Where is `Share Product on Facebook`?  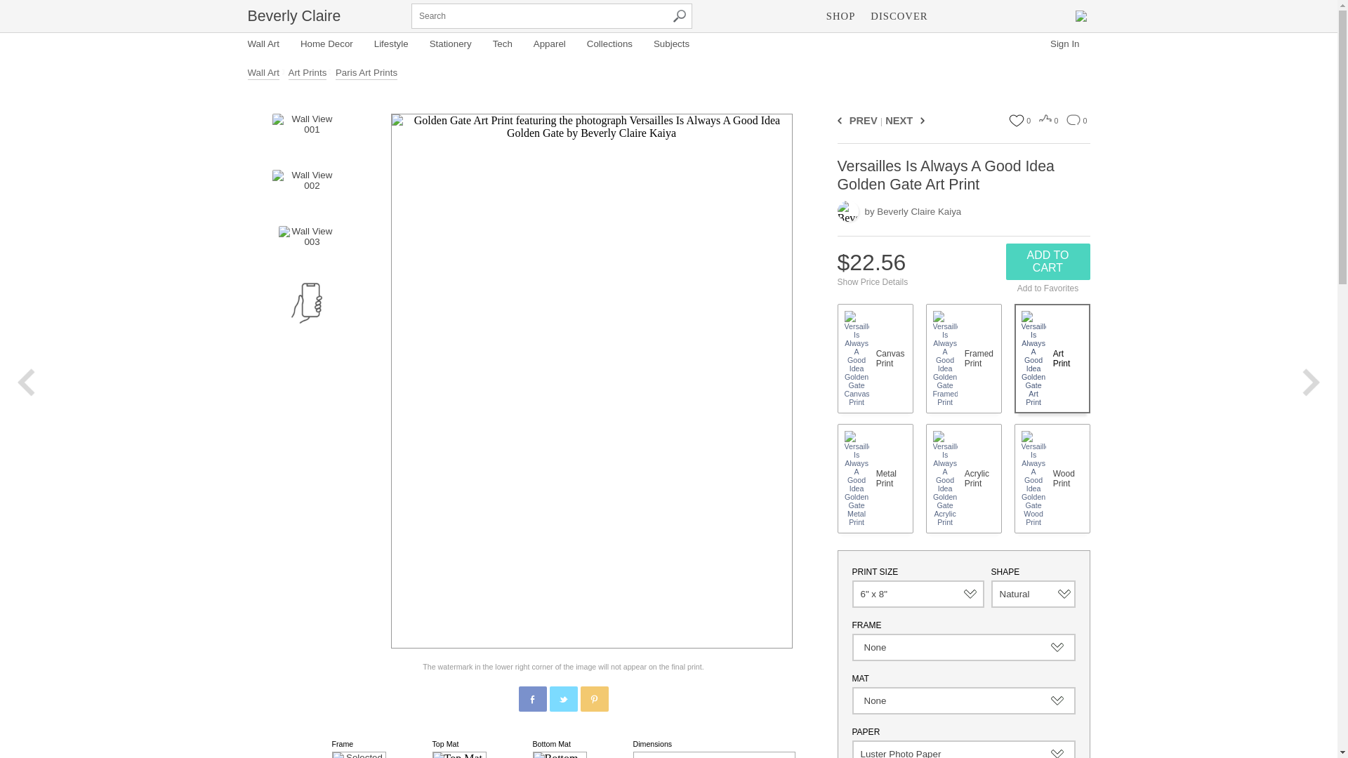
Share Product on Facebook is located at coordinates (531, 699).